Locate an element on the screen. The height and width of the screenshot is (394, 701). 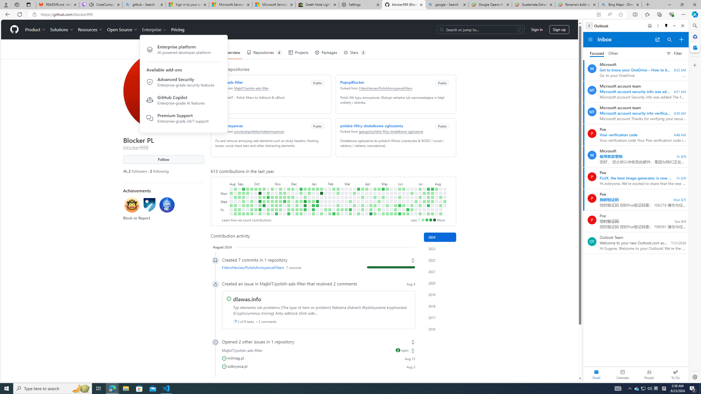
5 contributions on November 15th. is located at coordinates (280, 201).